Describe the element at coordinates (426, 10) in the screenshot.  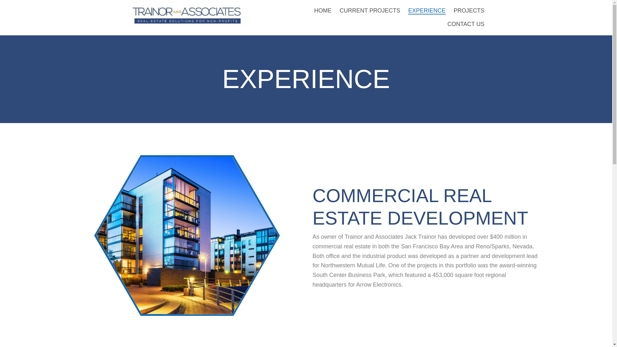
I see `EXPERIENCE` at that location.